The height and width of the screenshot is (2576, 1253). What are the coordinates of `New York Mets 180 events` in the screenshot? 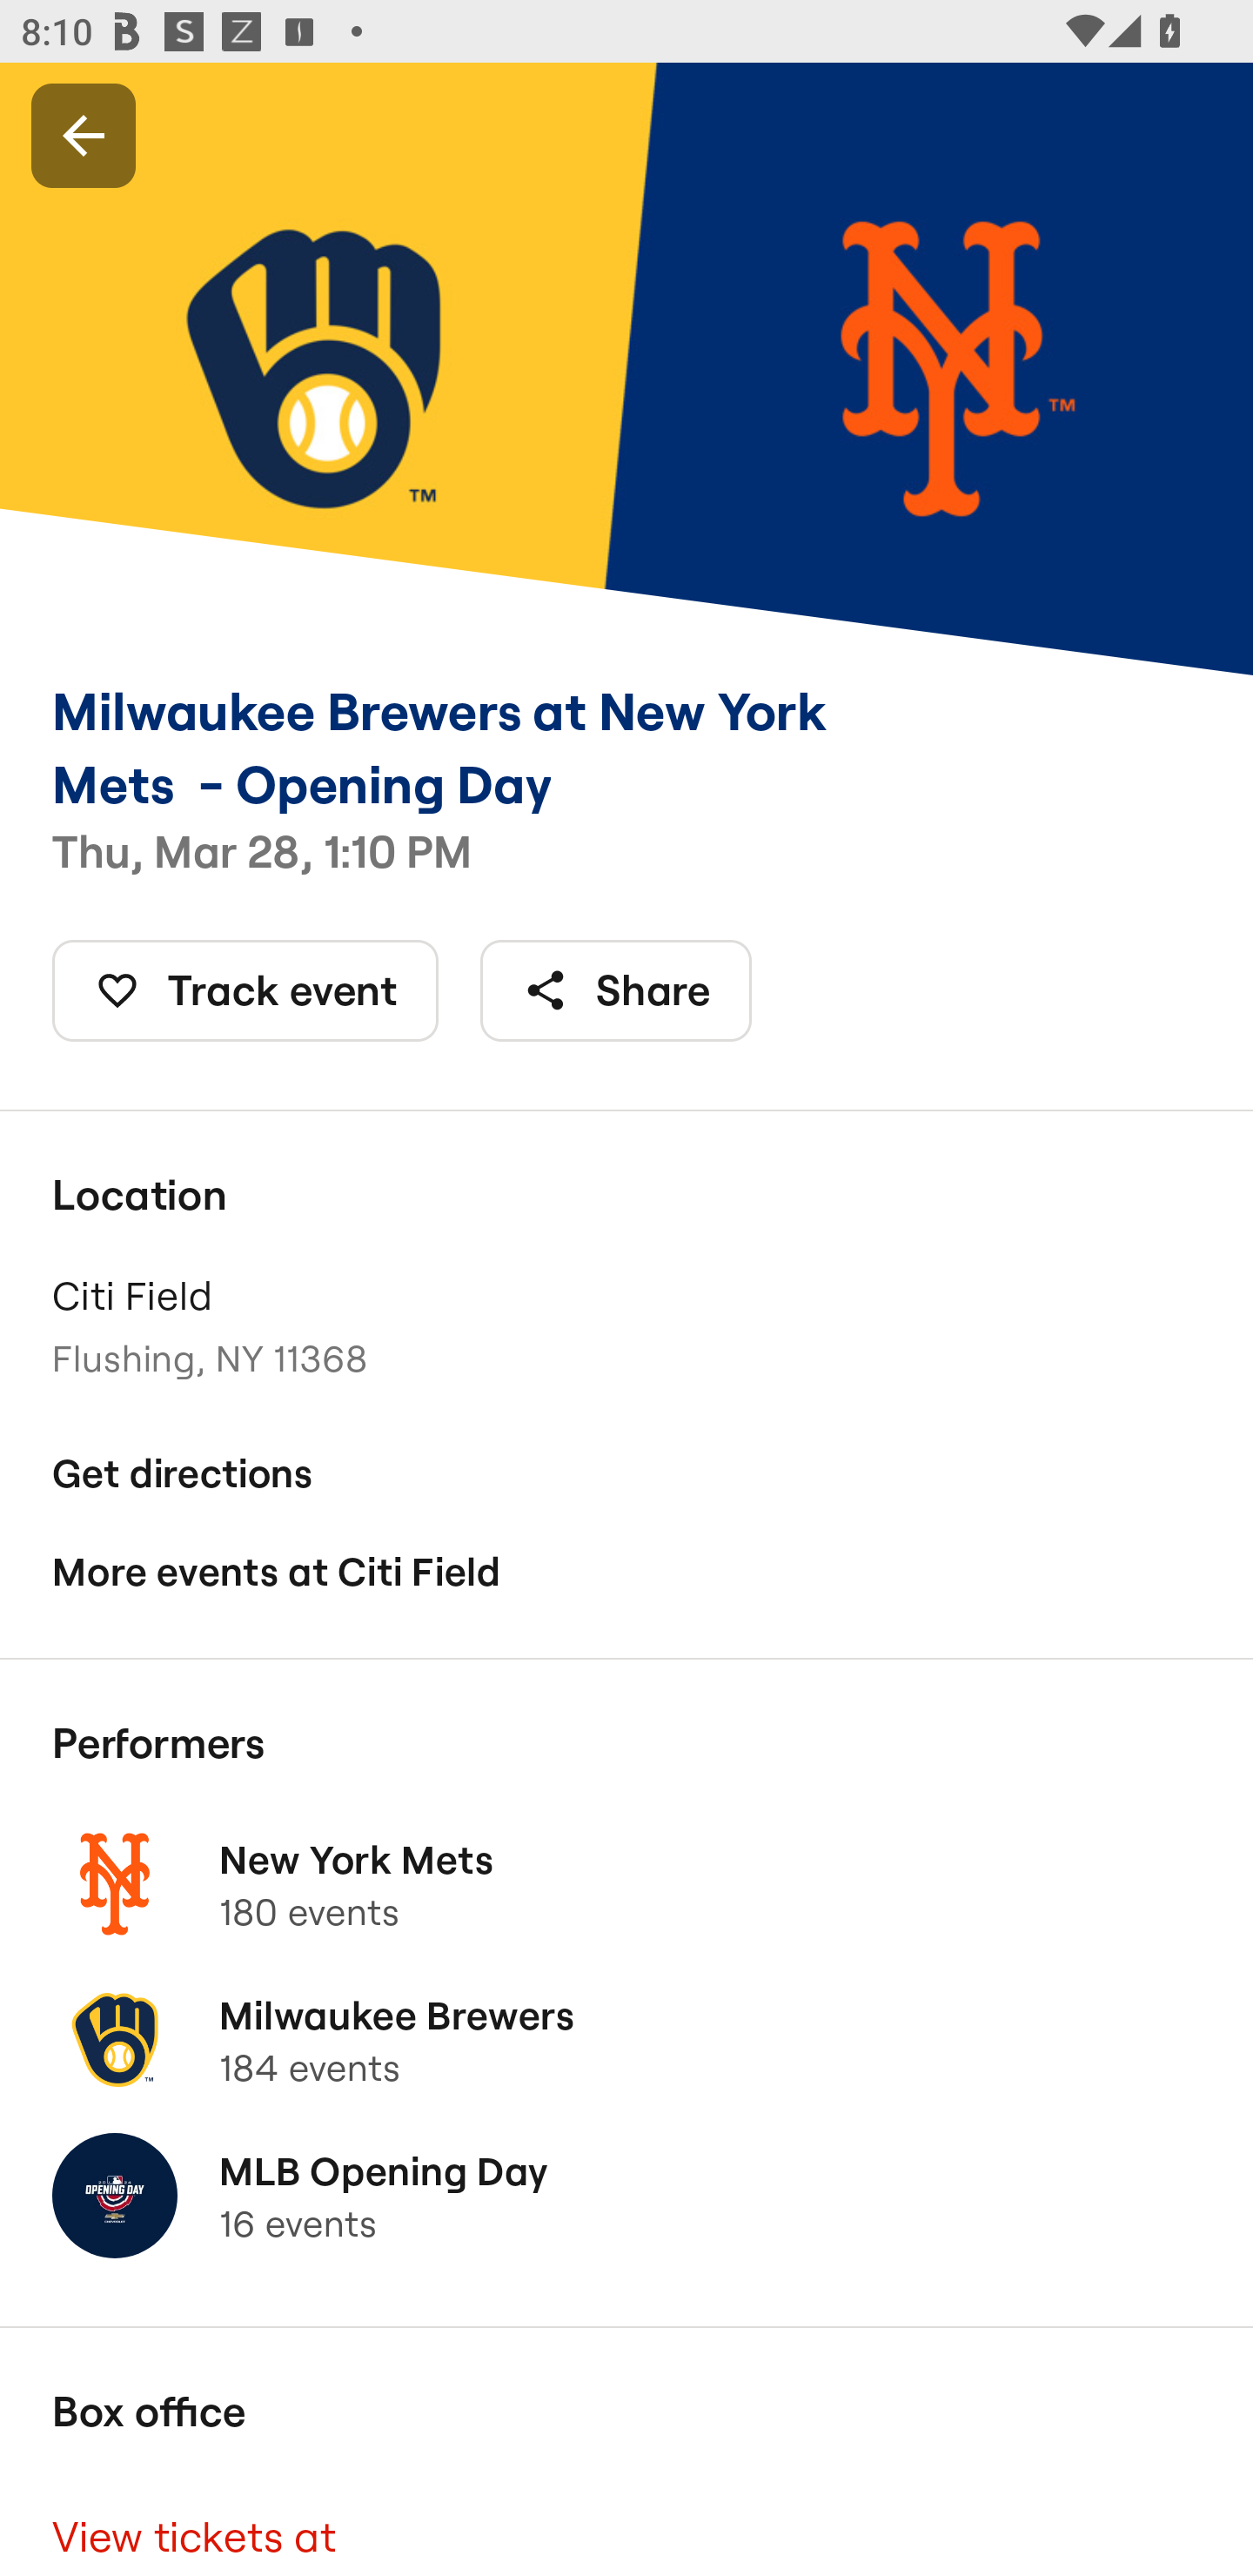 It's located at (626, 1883).